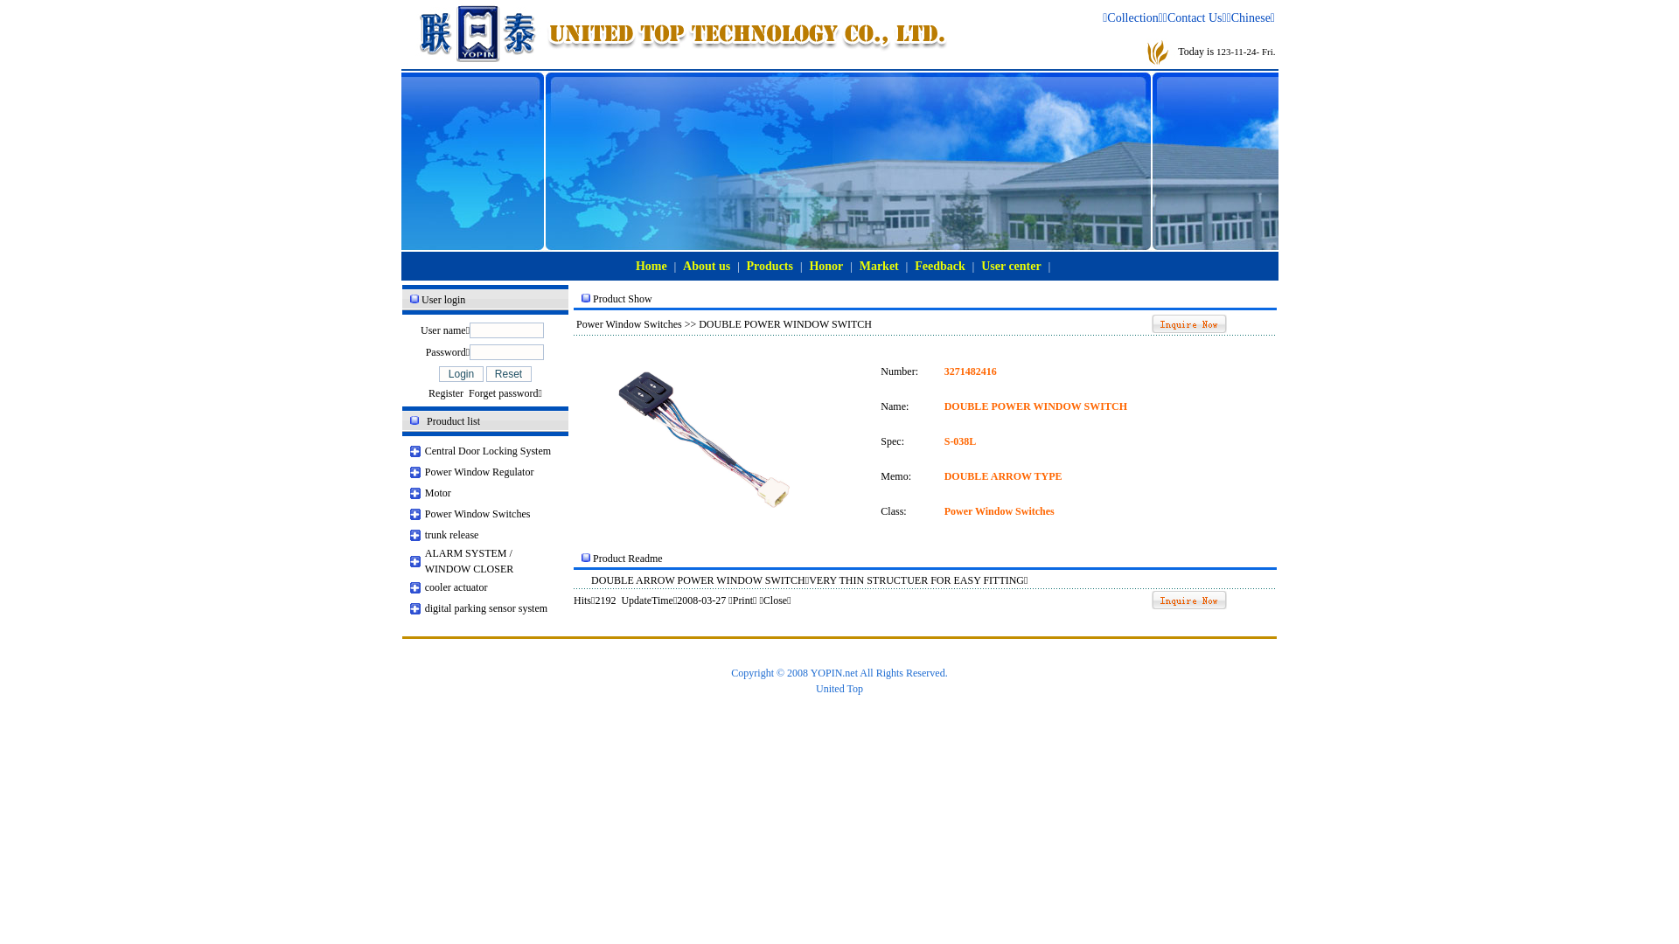 The image size is (1679, 944). What do you see at coordinates (880, 267) in the screenshot?
I see `Market` at bounding box center [880, 267].